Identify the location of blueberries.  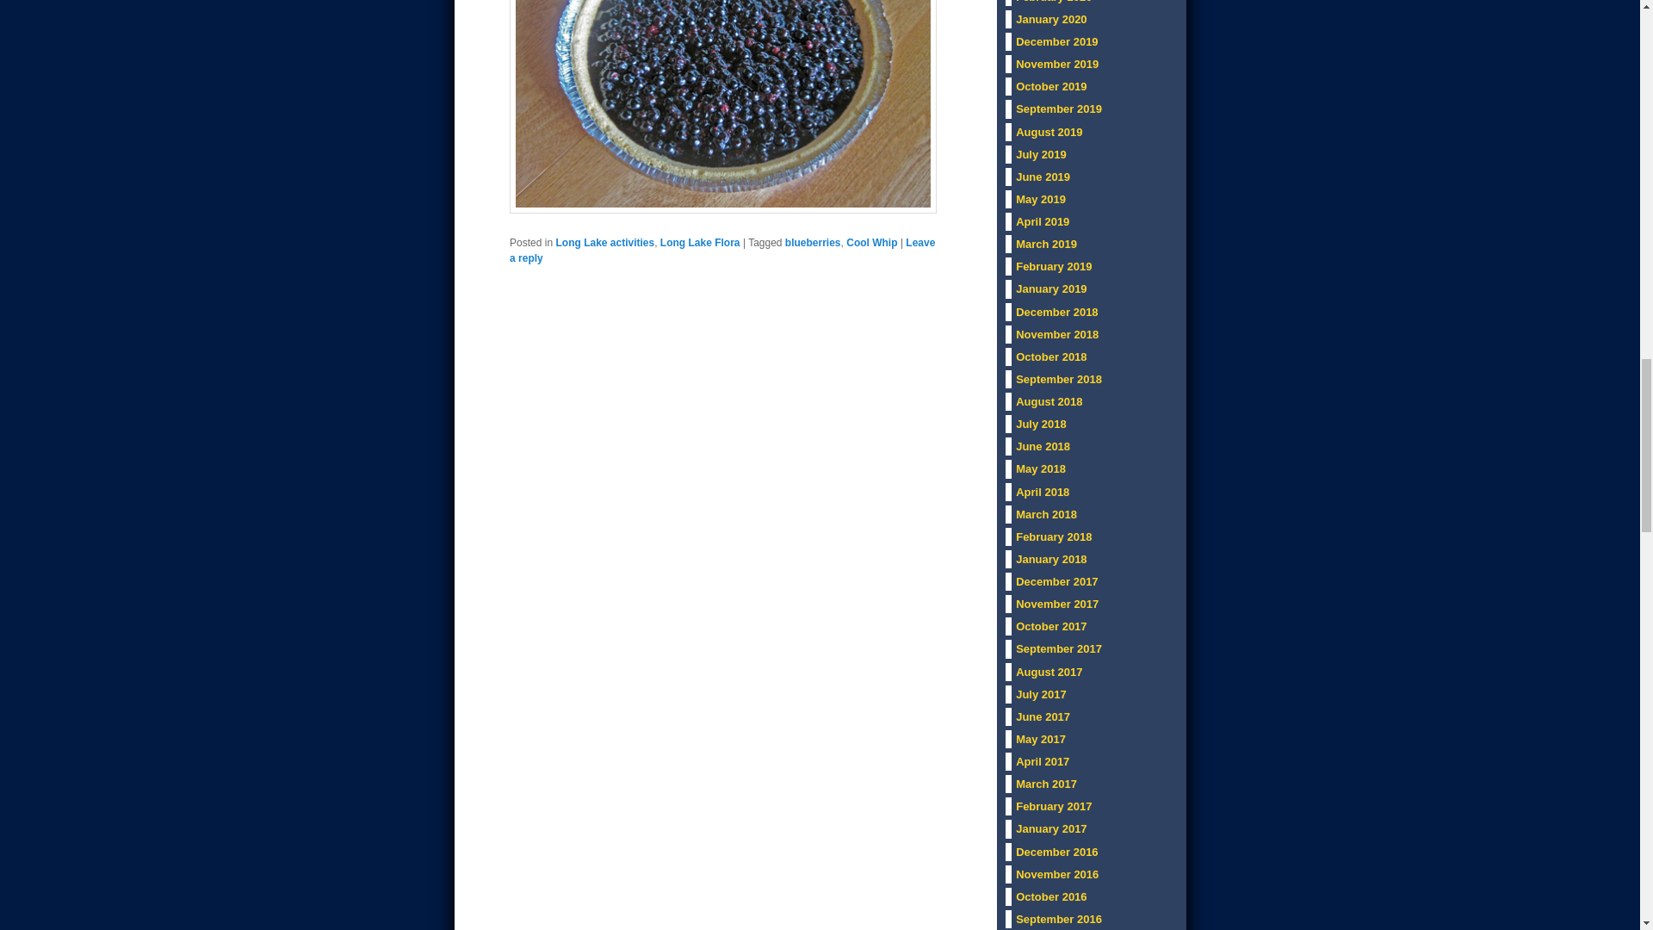
(813, 243).